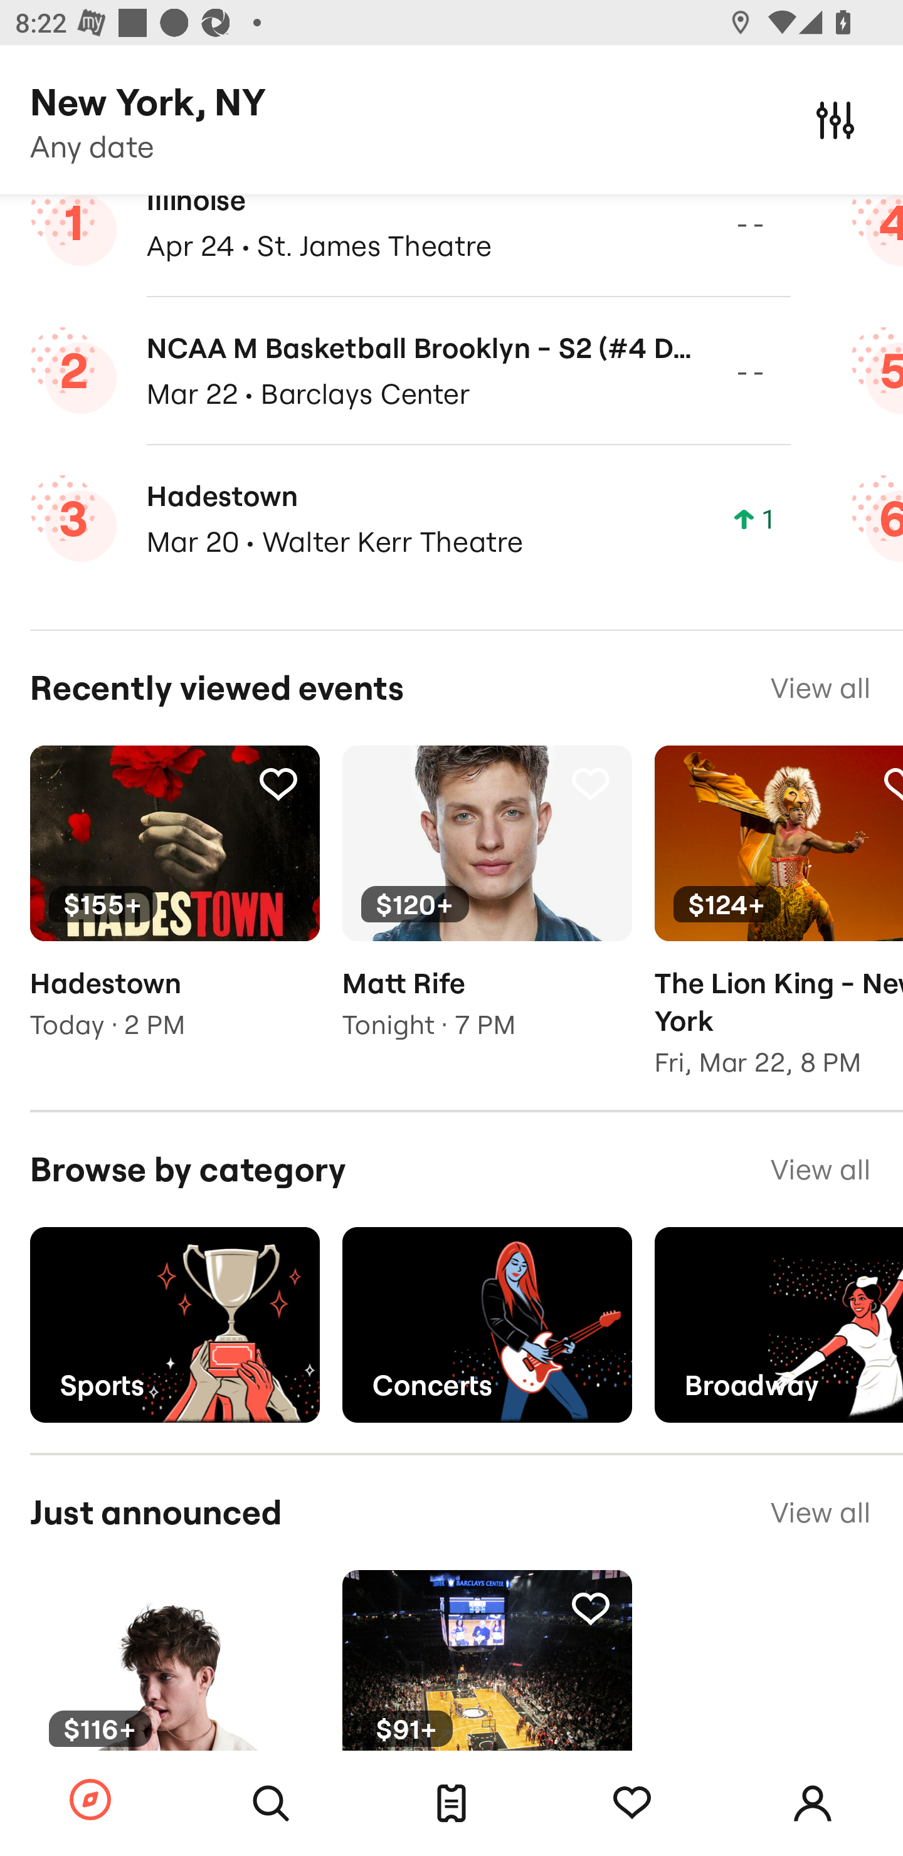 The image size is (903, 1856). I want to click on Tickets, so click(451, 1803).